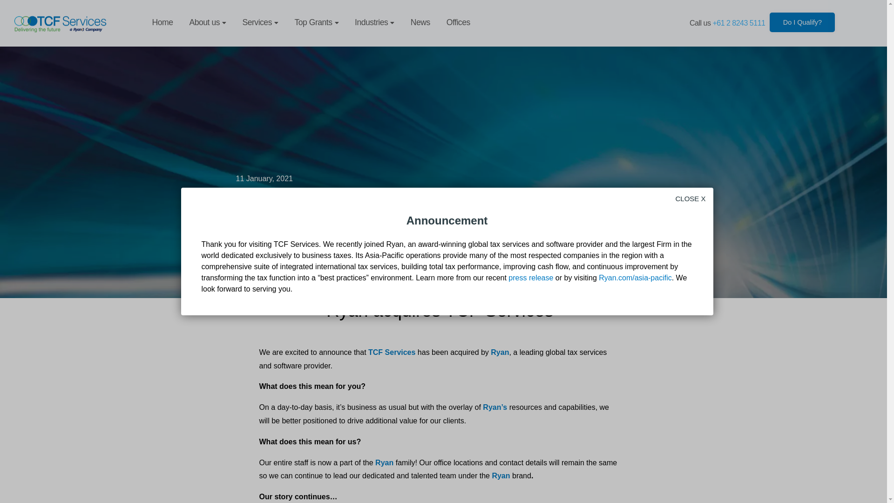 The image size is (894, 503). What do you see at coordinates (385, 463) in the screenshot?
I see `Ryan` at bounding box center [385, 463].